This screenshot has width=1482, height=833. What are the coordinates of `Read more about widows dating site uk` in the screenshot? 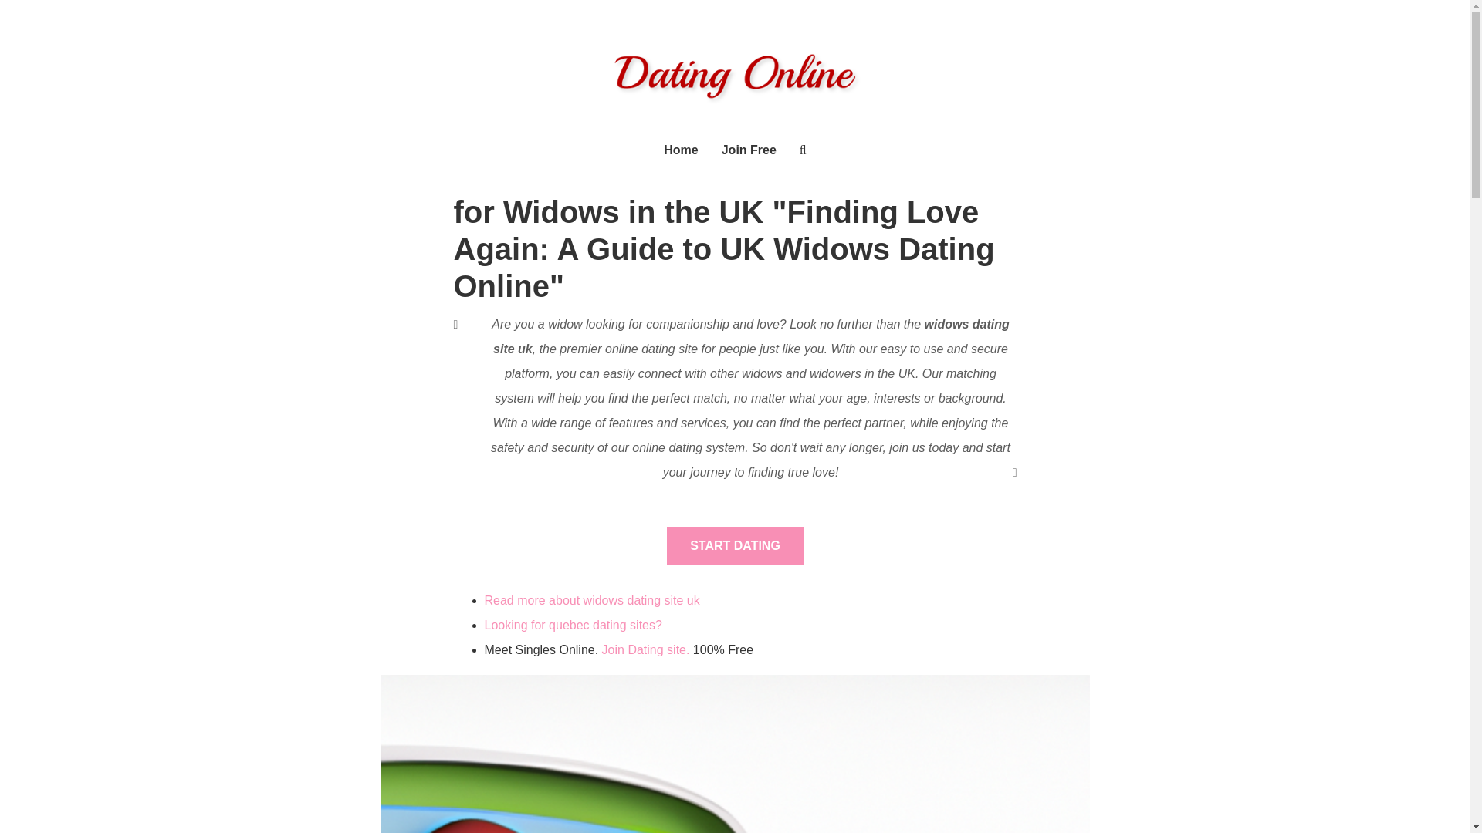 It's located at (591, 600).